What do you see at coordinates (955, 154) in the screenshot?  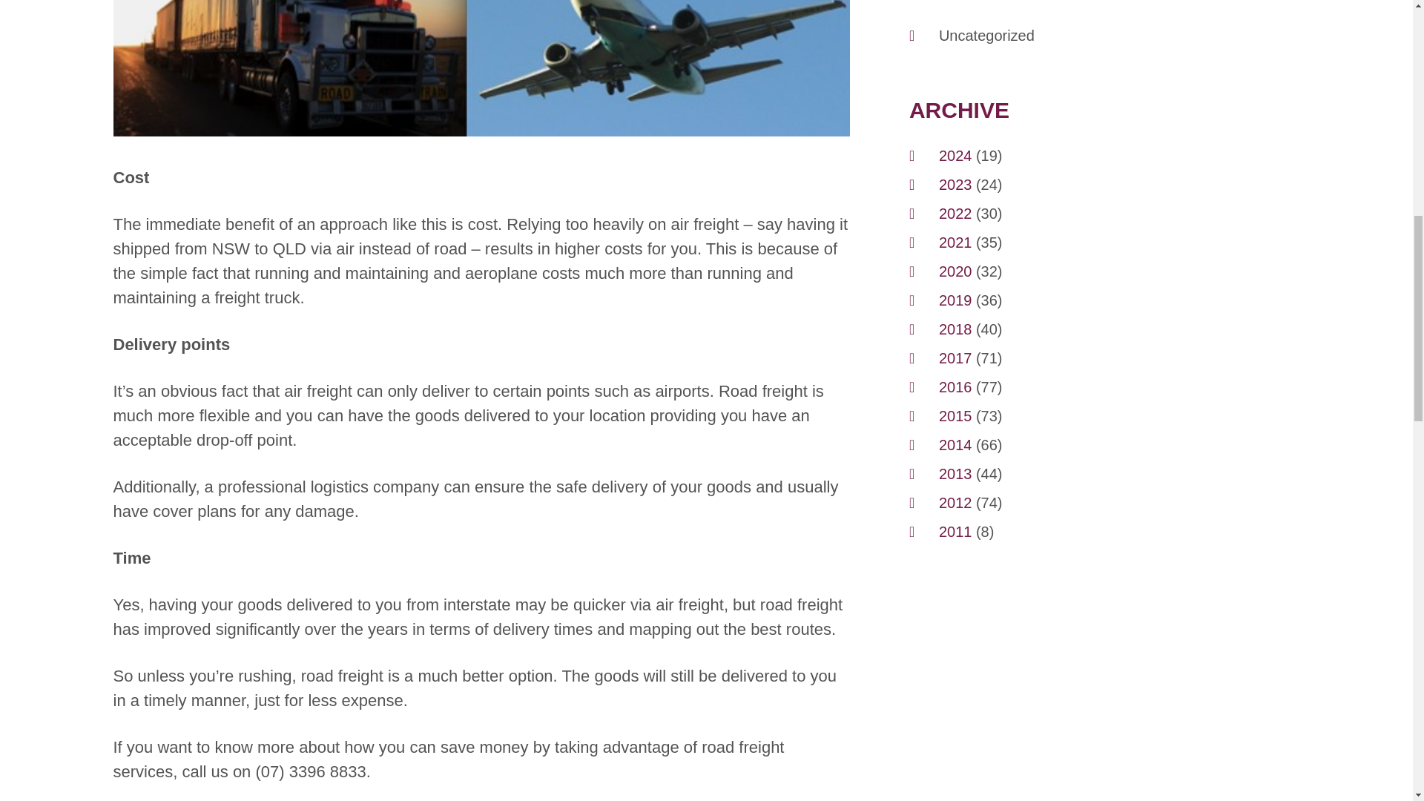 I see `2024` at bounding box center [955, 154].